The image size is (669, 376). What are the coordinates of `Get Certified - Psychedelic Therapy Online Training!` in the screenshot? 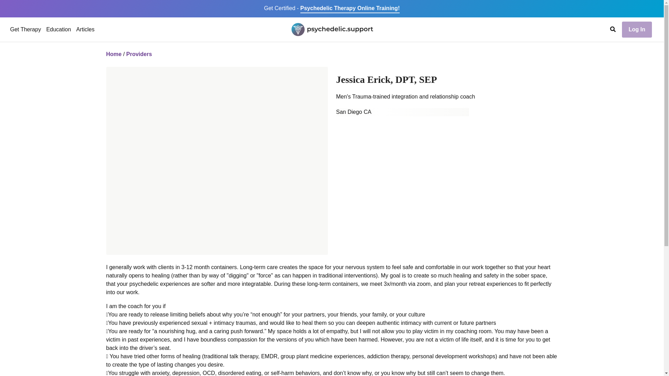 It's located at (332, 8).